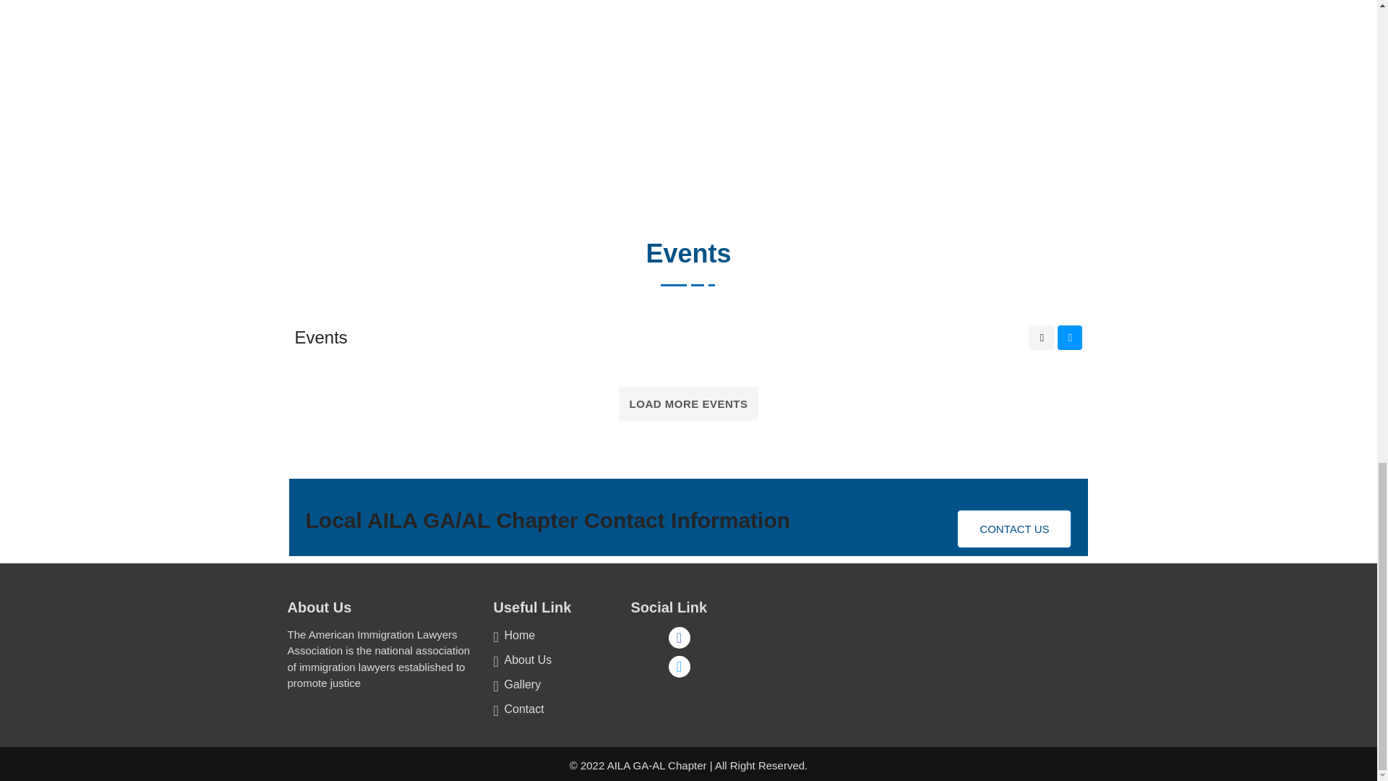  What do you see at coordinates (1070, 337) in the screenshot?
I see `Events List View` at bounding box center [1070, 337].